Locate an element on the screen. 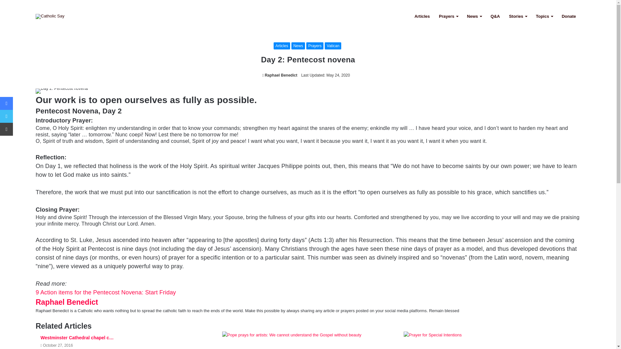  Donate is located at coordinates (569, 16).